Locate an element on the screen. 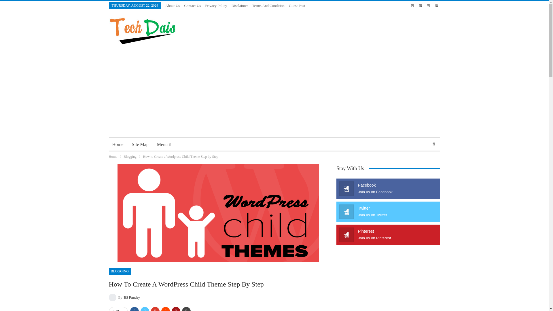  By RS Pandey is located at coordinates (124, 297).